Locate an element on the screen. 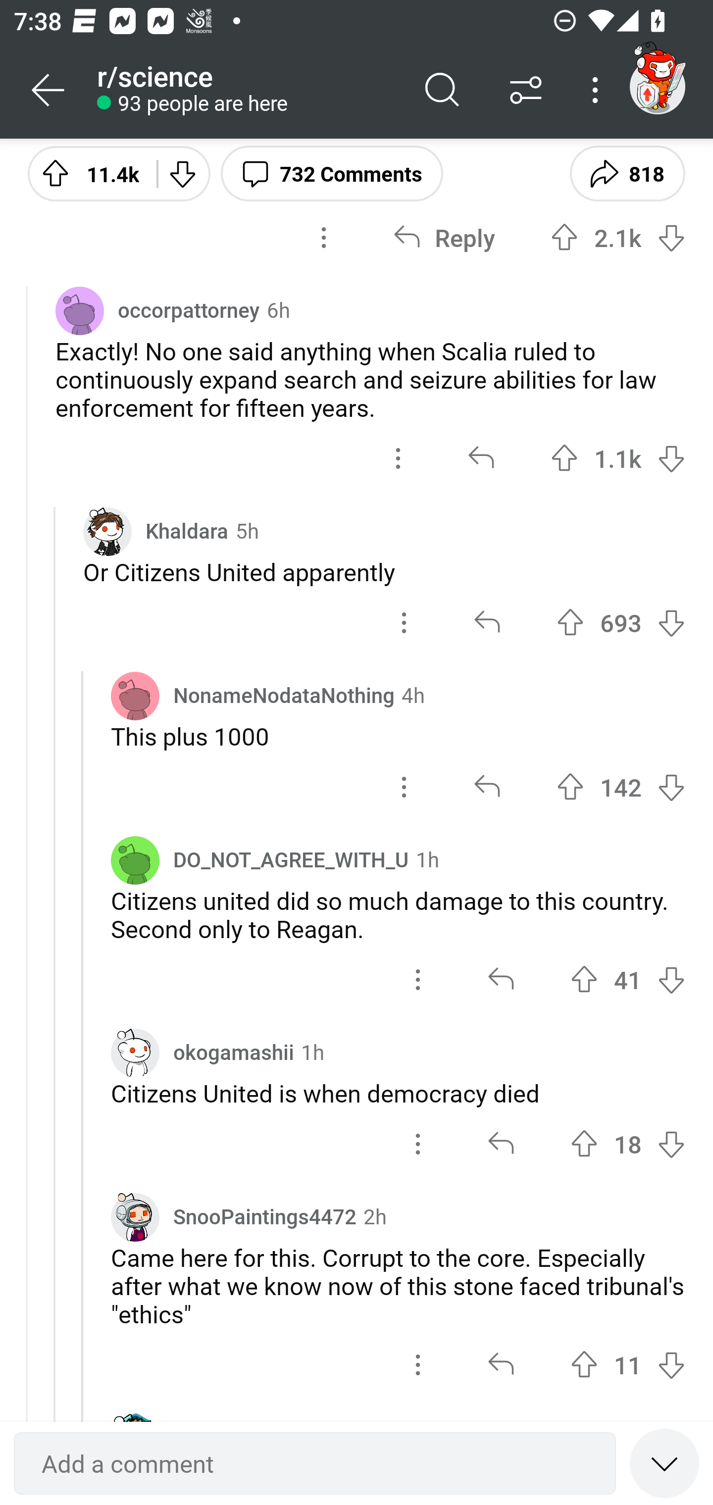 The image size is (713, 1505). Sort comments is located at coordinates (526, 90).